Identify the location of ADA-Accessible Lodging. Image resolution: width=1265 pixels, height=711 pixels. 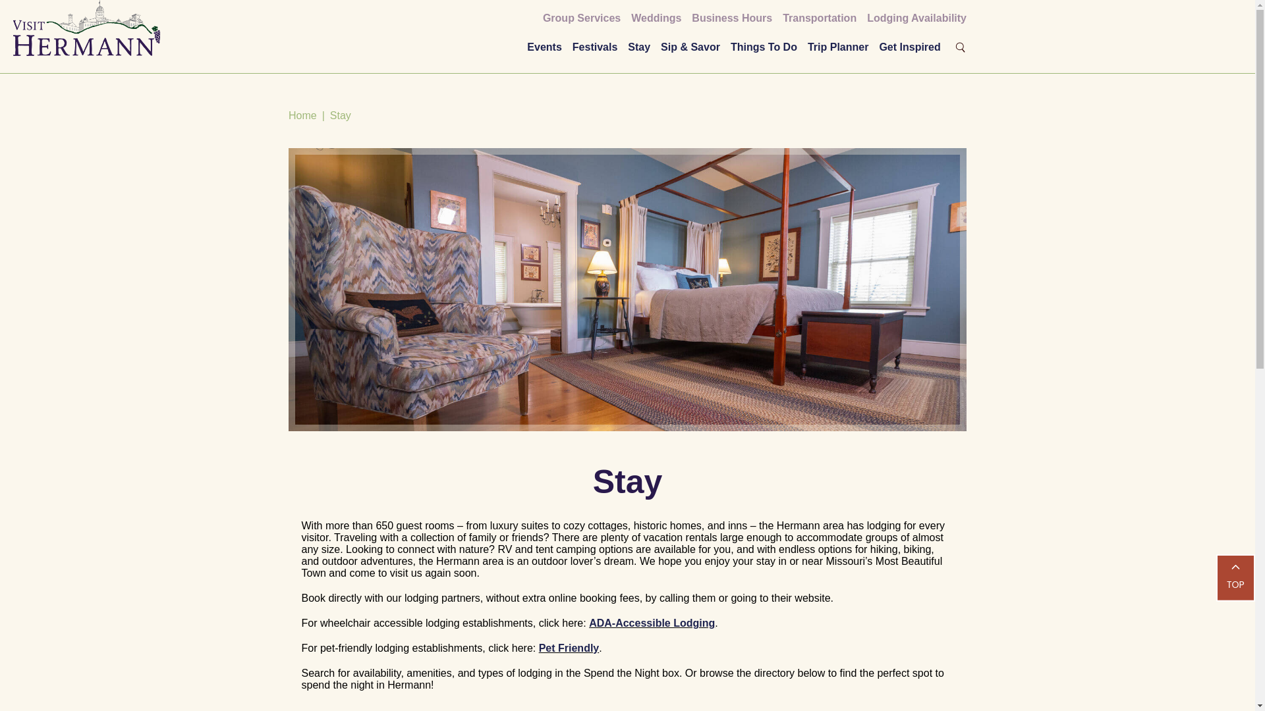
(652, 623).